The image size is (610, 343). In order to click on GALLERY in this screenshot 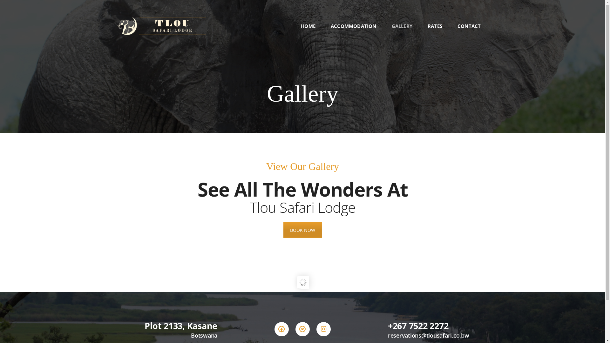, I will do `click(402, 26)`.